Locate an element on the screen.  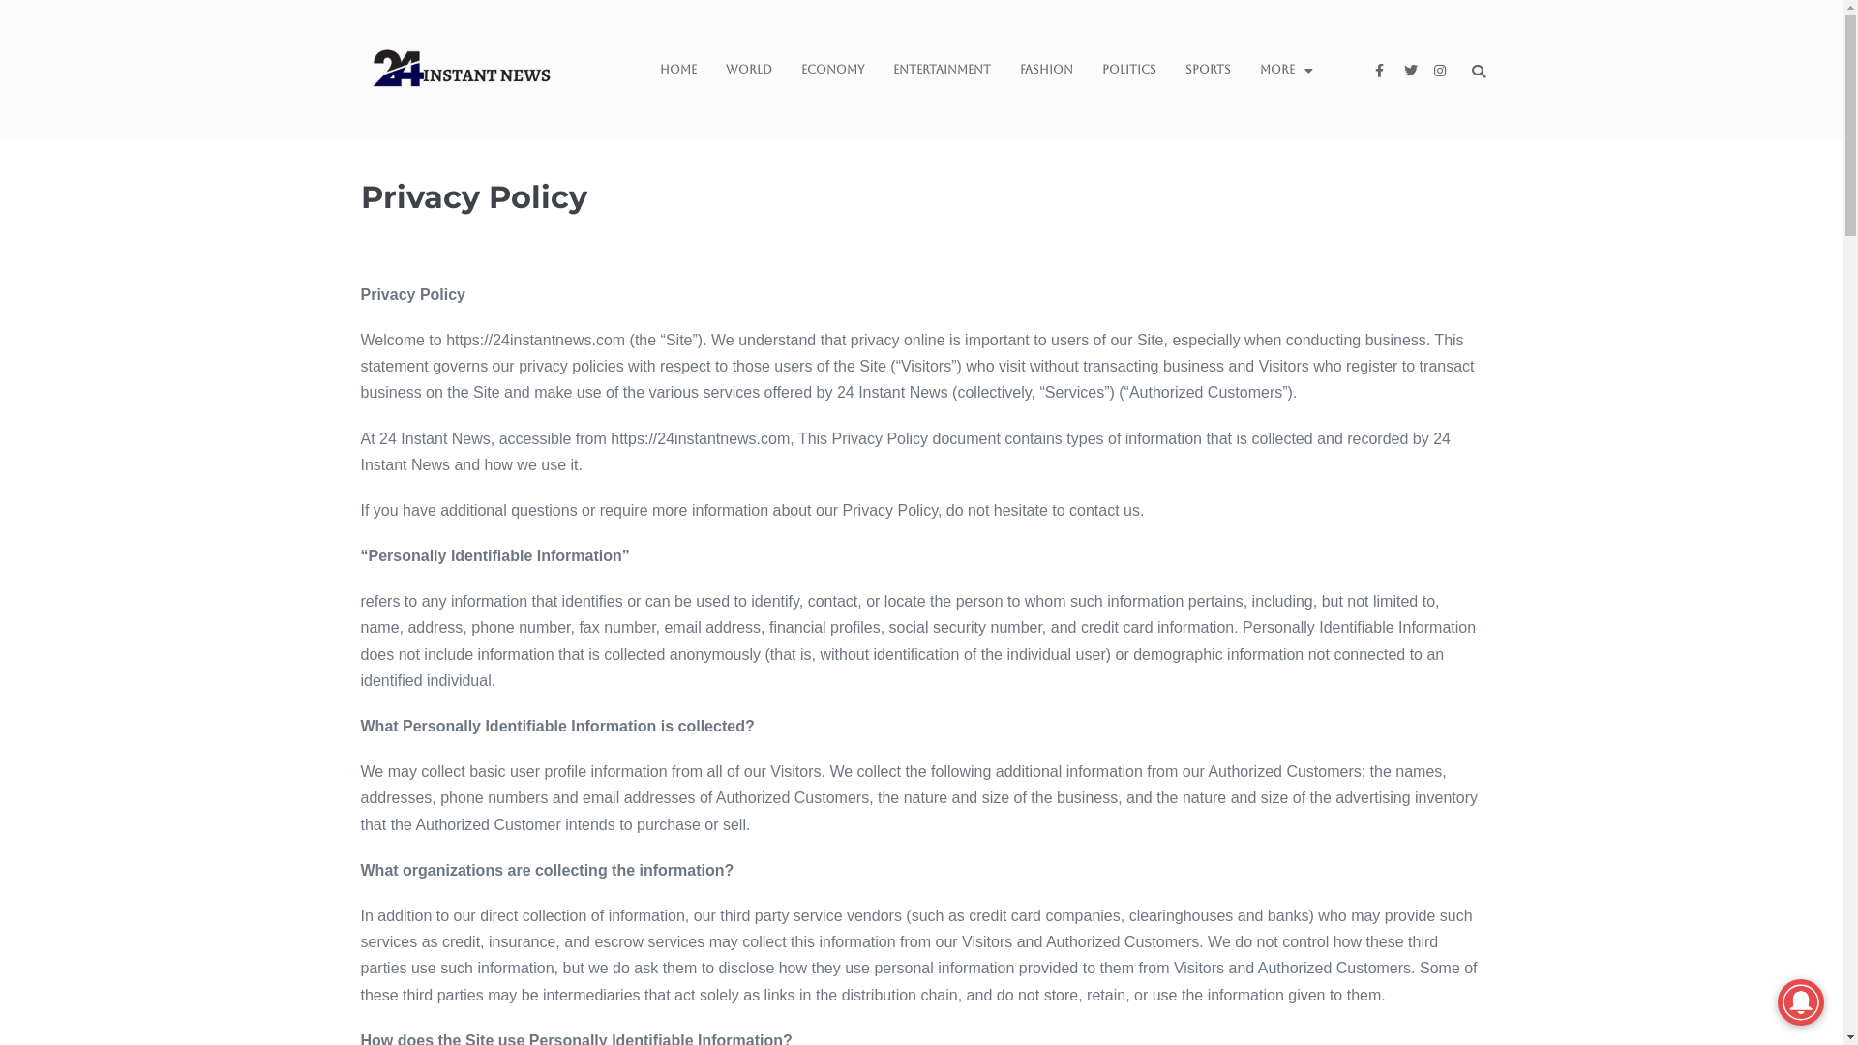
Economy is located at coordinates (832, 70).